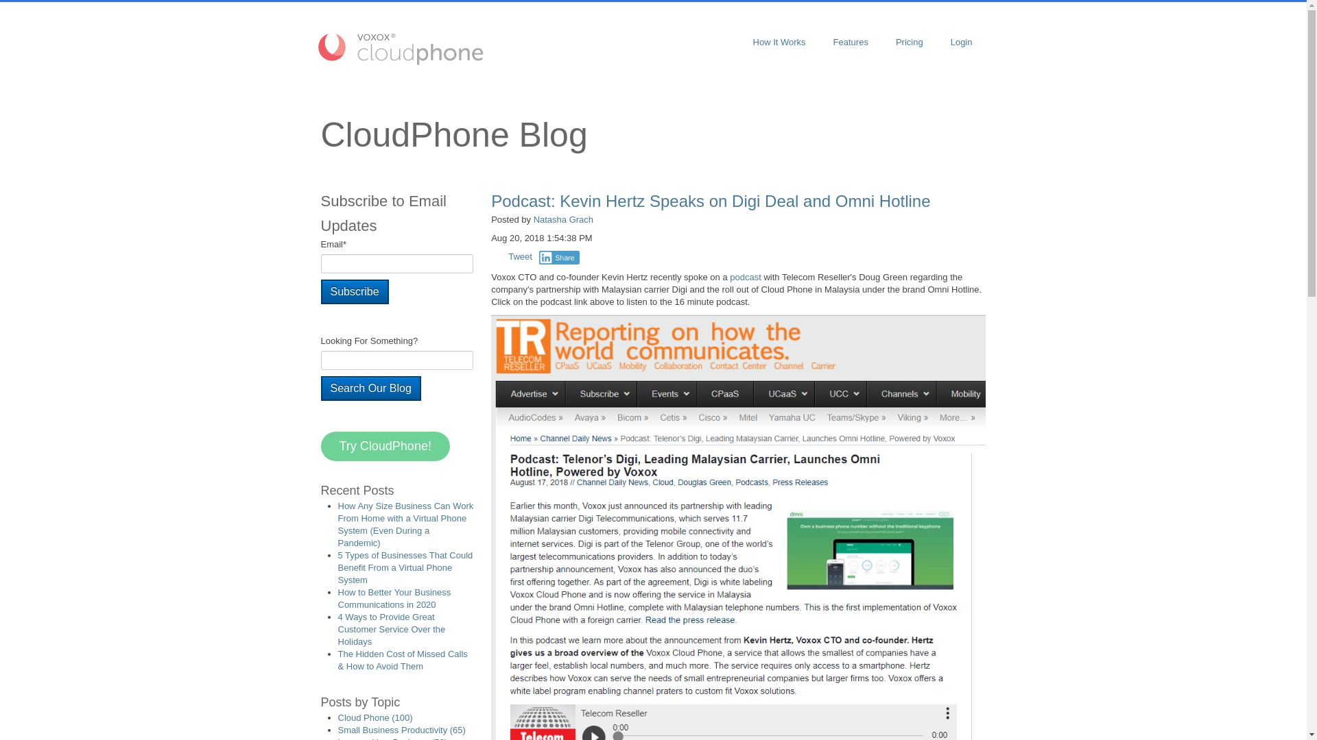  Describe the element at coordinates (1245, 715) in the screenshot. I see `Opens a widget where you can chat to one of our agents` at that location.